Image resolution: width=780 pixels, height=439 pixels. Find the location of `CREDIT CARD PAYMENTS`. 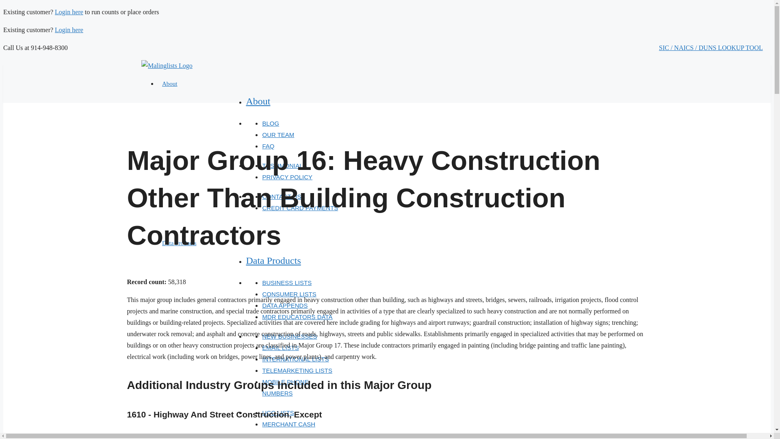

CREDIT CARD PAYMENTS is located at coordinates (300, 208).